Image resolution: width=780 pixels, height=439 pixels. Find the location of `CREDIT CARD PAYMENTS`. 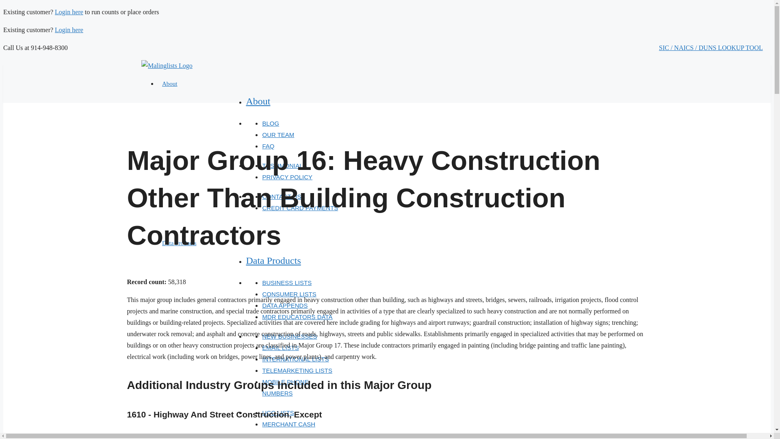

CREDIT CARD PAYMENTS is located at coordinates (300, 208).